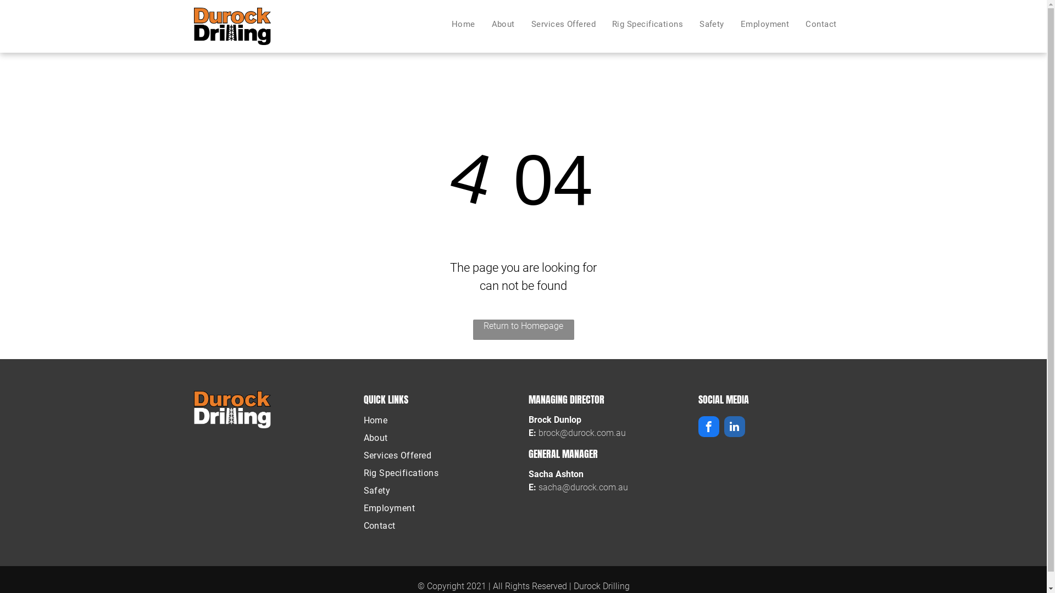  What do you see at coordinates (712, 24) in the screenshot?
I see `Safety` at bounding box center [712, 24].